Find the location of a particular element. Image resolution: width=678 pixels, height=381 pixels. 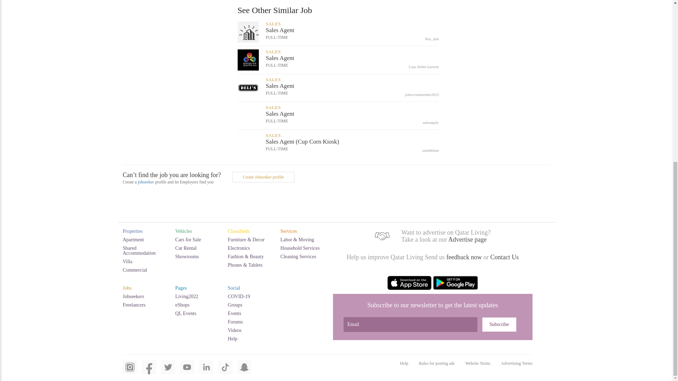

LINKEDIN is located at coordinates (206, 371).